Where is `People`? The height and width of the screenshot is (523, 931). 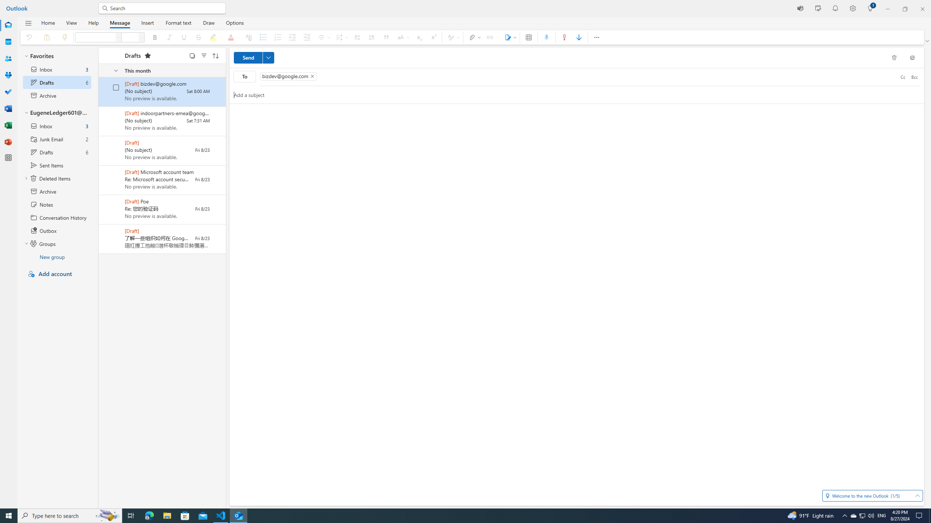
People is located at coordinates (8, 59).